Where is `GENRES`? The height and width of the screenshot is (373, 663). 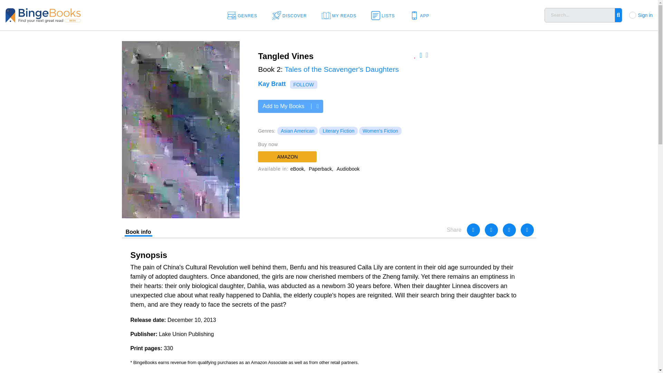 GENRES is located at coordinates (244, 15).